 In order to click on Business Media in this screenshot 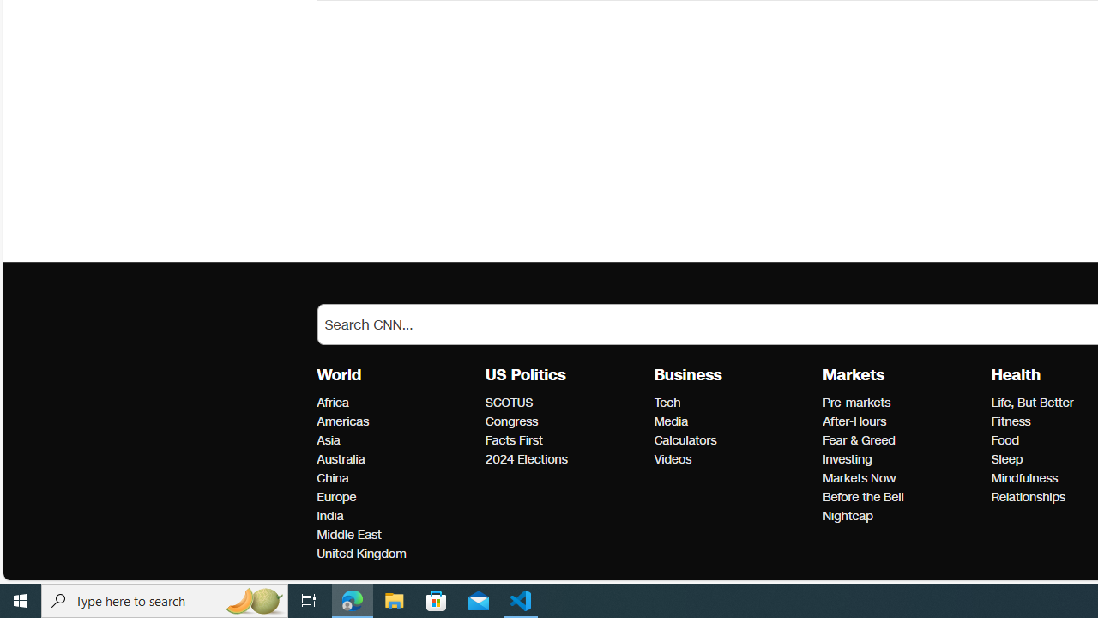, I will do `click(671, 421)`.